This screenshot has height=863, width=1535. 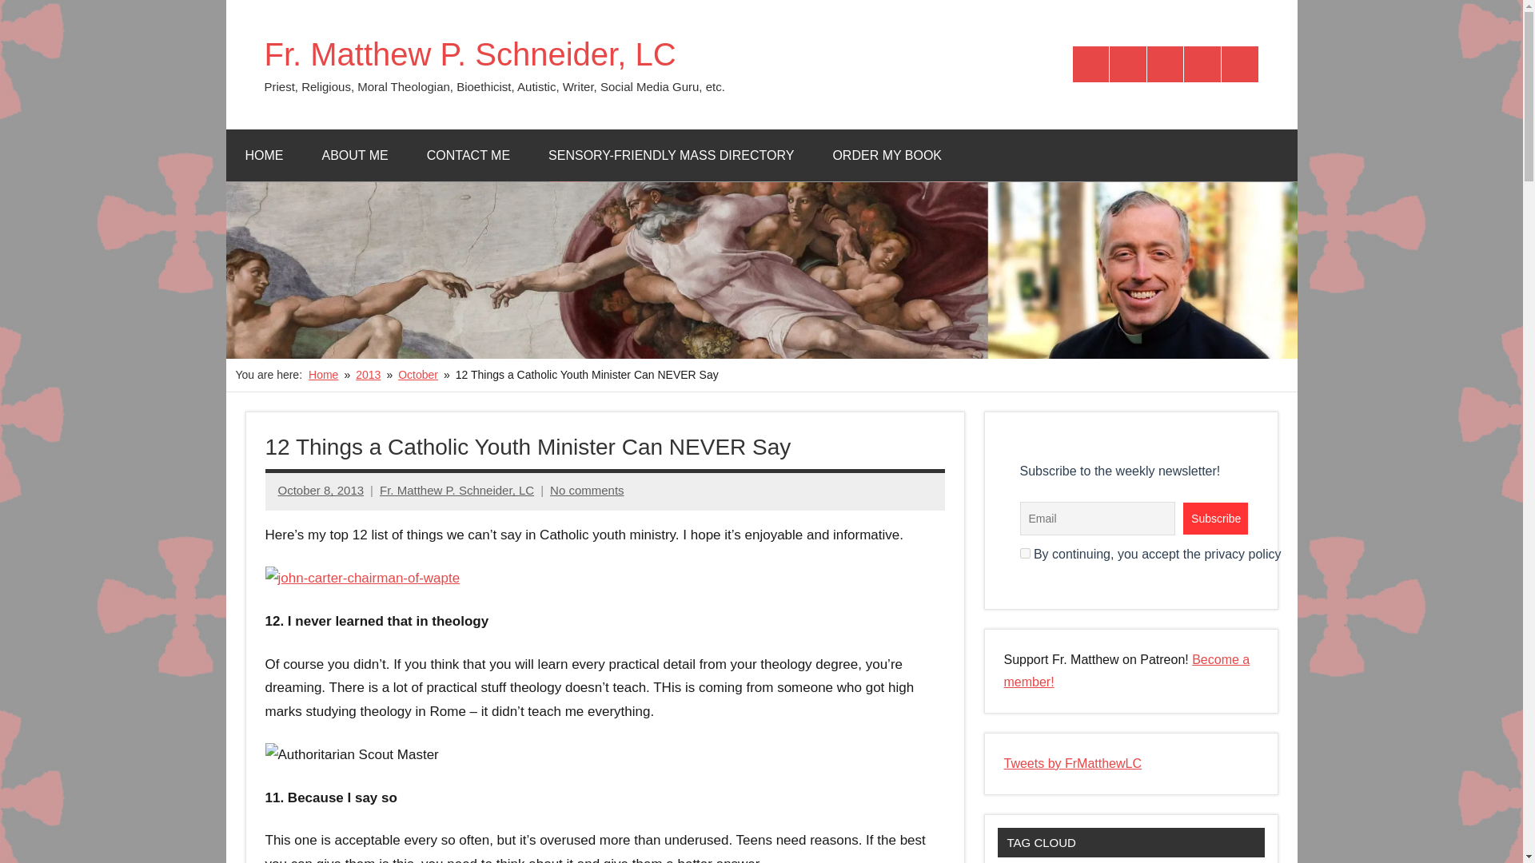 I want to click on Home, so click(x=323, y=375).